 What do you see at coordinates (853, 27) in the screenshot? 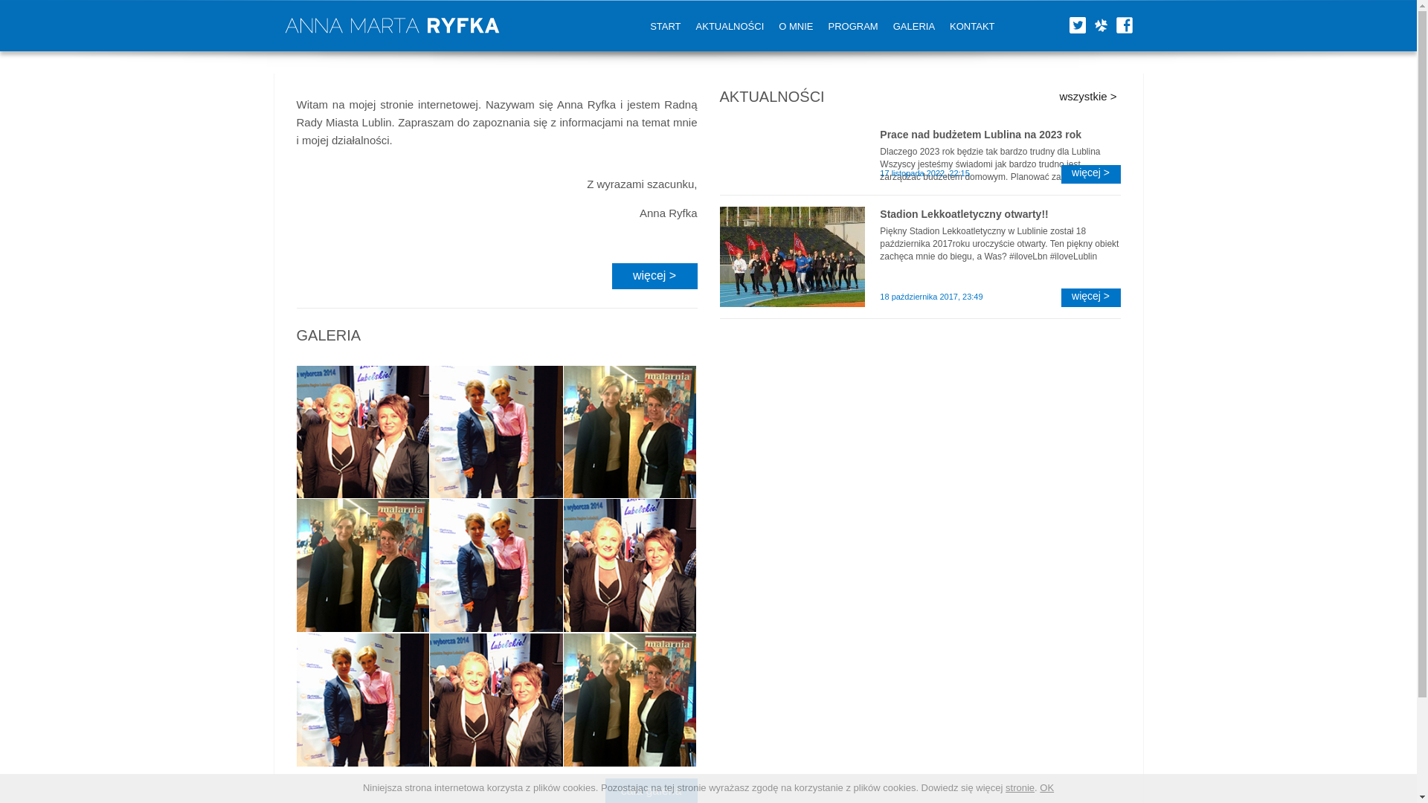
I see `PROGRAM` at bounding box center [853, 27].